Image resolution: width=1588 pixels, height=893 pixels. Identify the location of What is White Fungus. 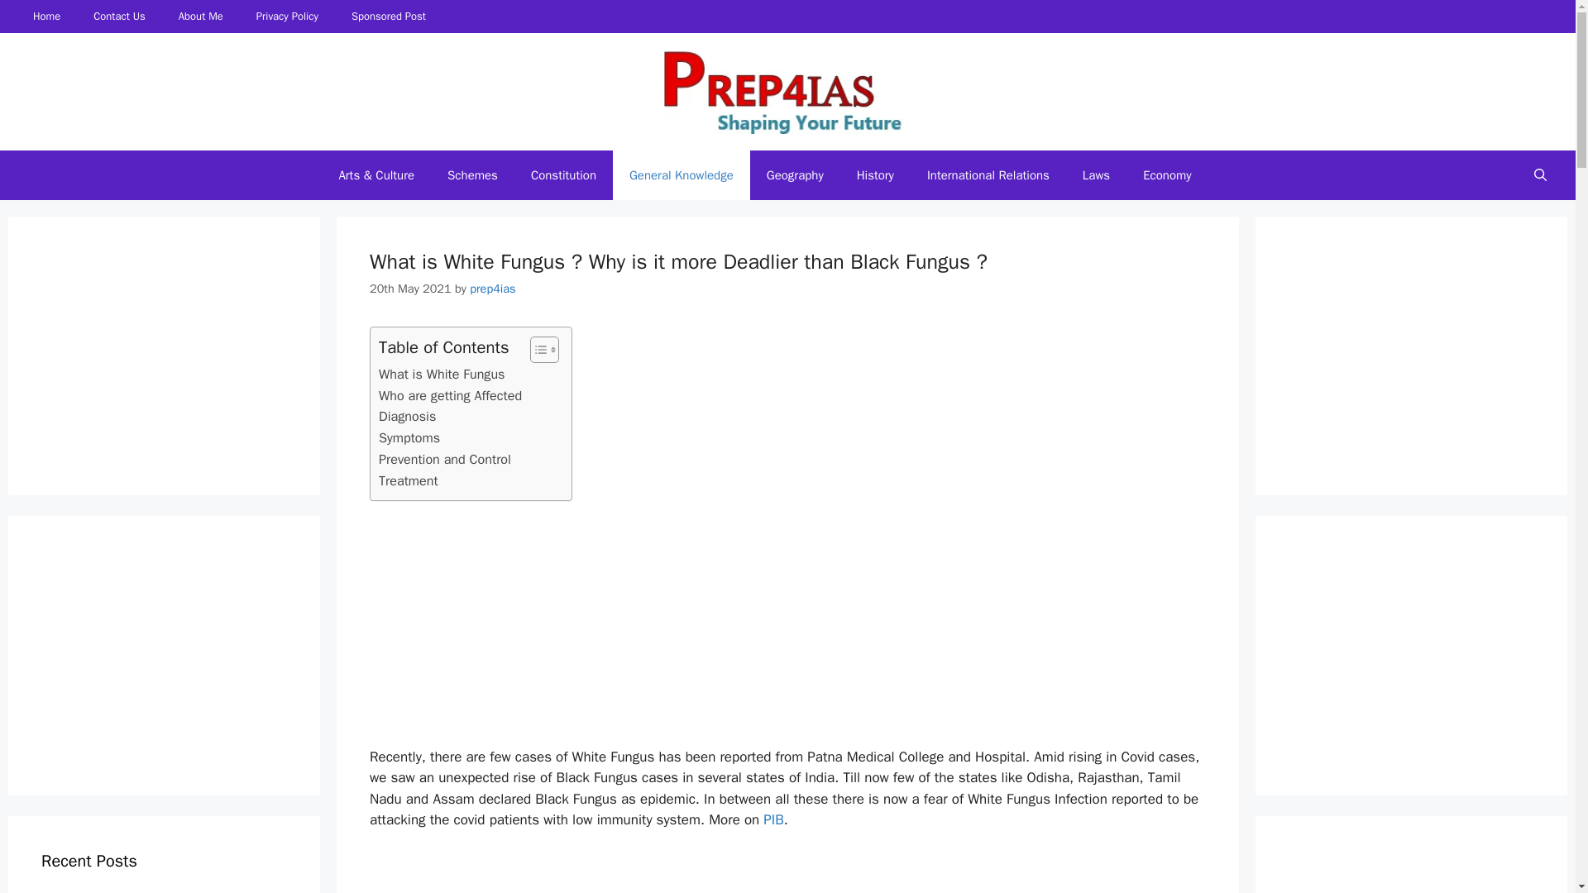
(442, 374).